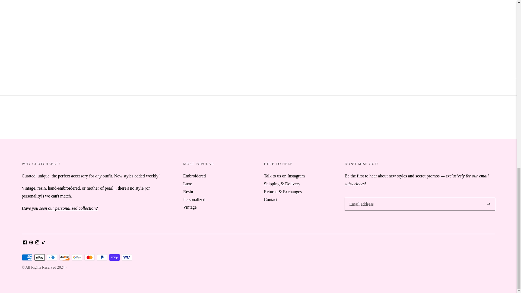 The height and width of the screenshot is (293, 521). Describe the element at coordinates (43, 243) in the screenshot. I see `Clutch-It Handbags on TikTok` at that location.